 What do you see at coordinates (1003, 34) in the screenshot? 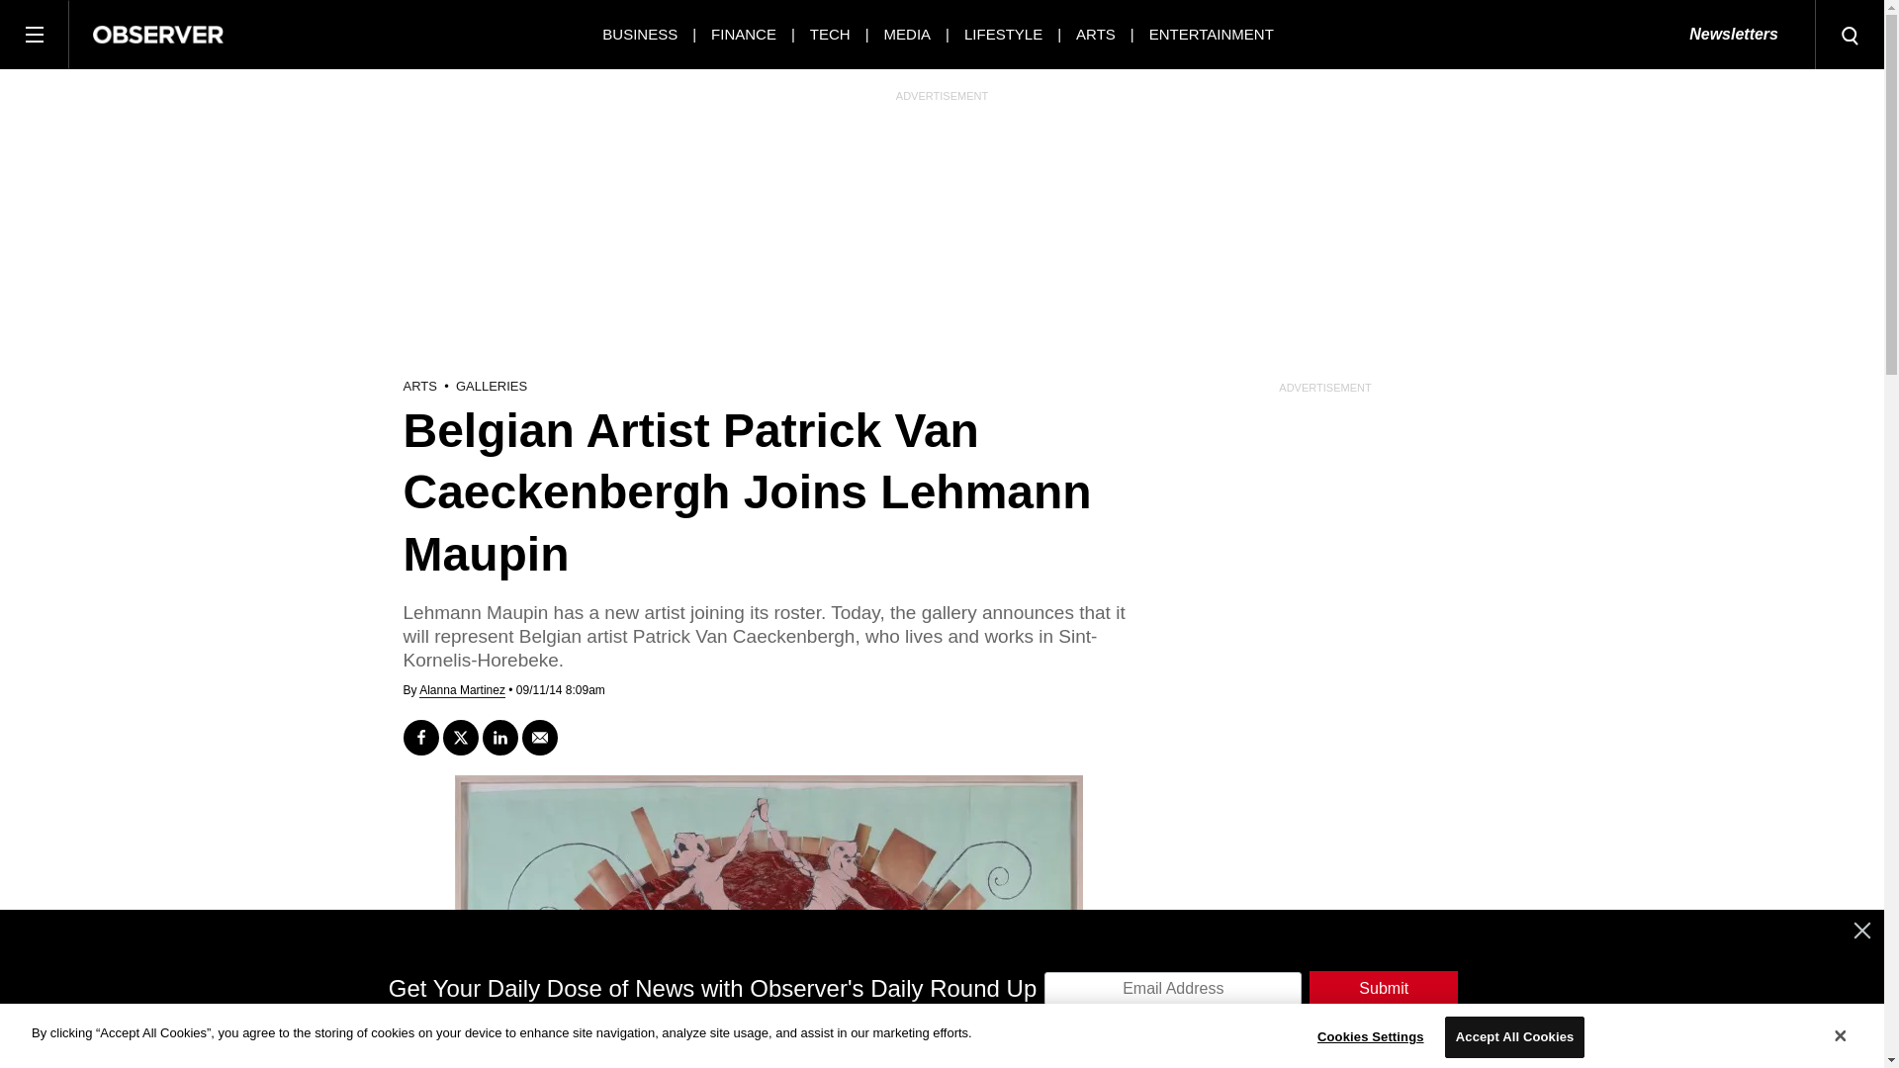
I see `LIFESTYLE` at bounding box center [1003, 34].